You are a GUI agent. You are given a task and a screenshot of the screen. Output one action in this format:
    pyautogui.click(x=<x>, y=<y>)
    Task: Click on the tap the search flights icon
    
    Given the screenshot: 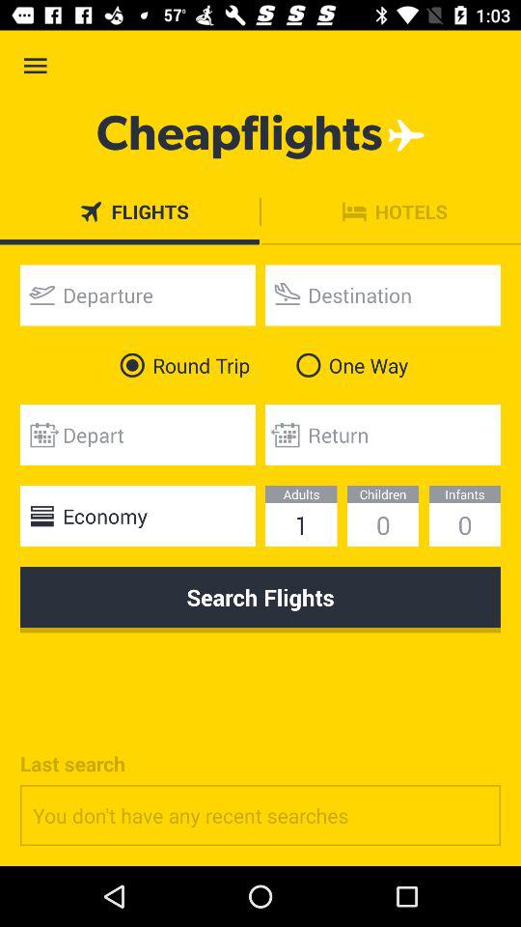 What is the action you would take?
    pyautogui.click(x=260, y=600)
    